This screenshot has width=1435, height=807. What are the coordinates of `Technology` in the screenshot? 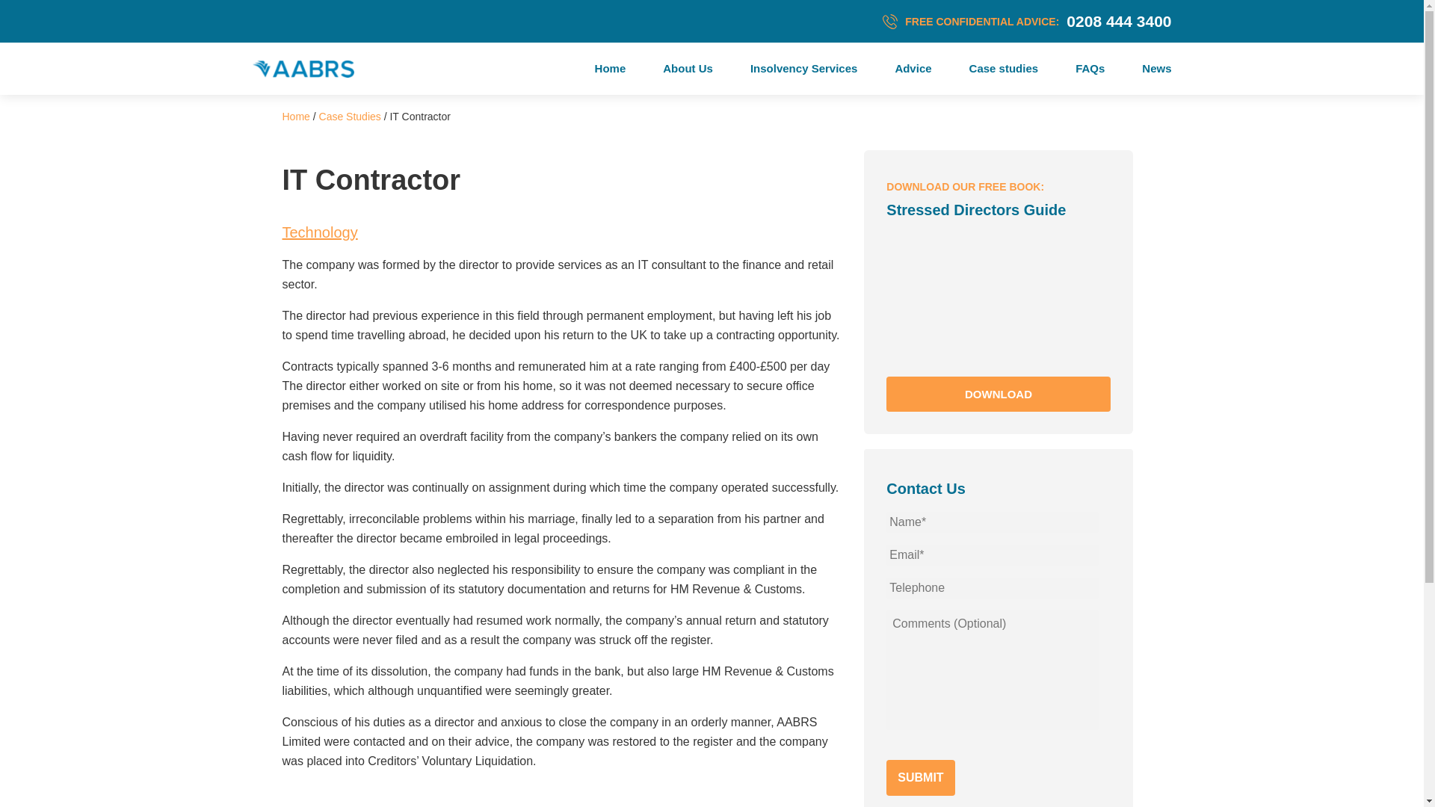 It's located at (998, 394).